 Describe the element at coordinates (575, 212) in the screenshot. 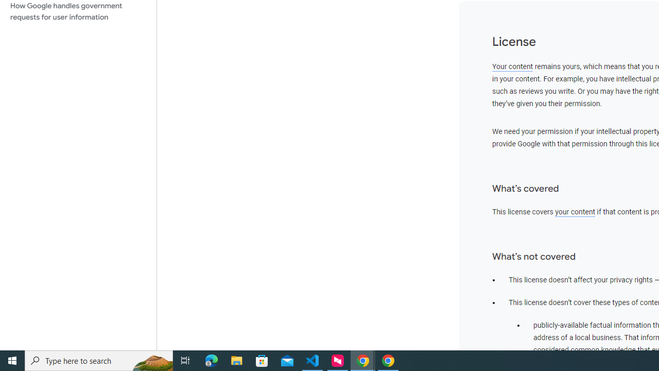

I see `your content` at that location.